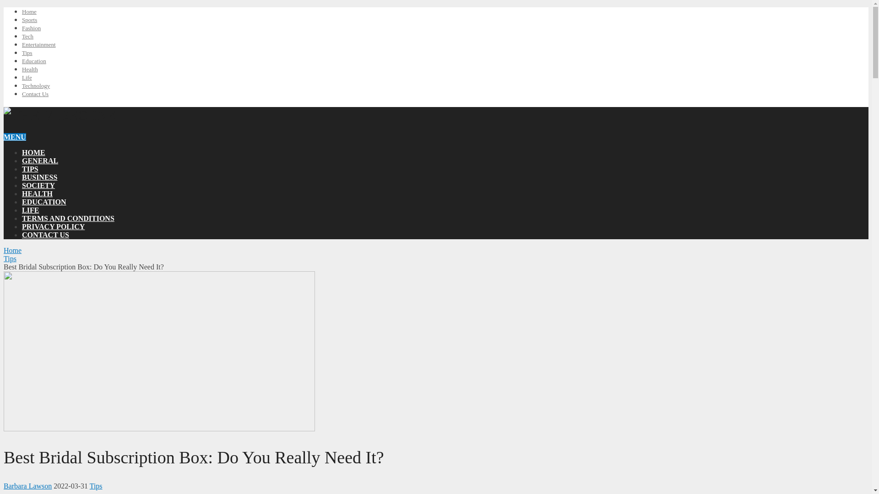 The height and width of the screenshot is (494, 879). I want to click on HOME, so click(34, 153).